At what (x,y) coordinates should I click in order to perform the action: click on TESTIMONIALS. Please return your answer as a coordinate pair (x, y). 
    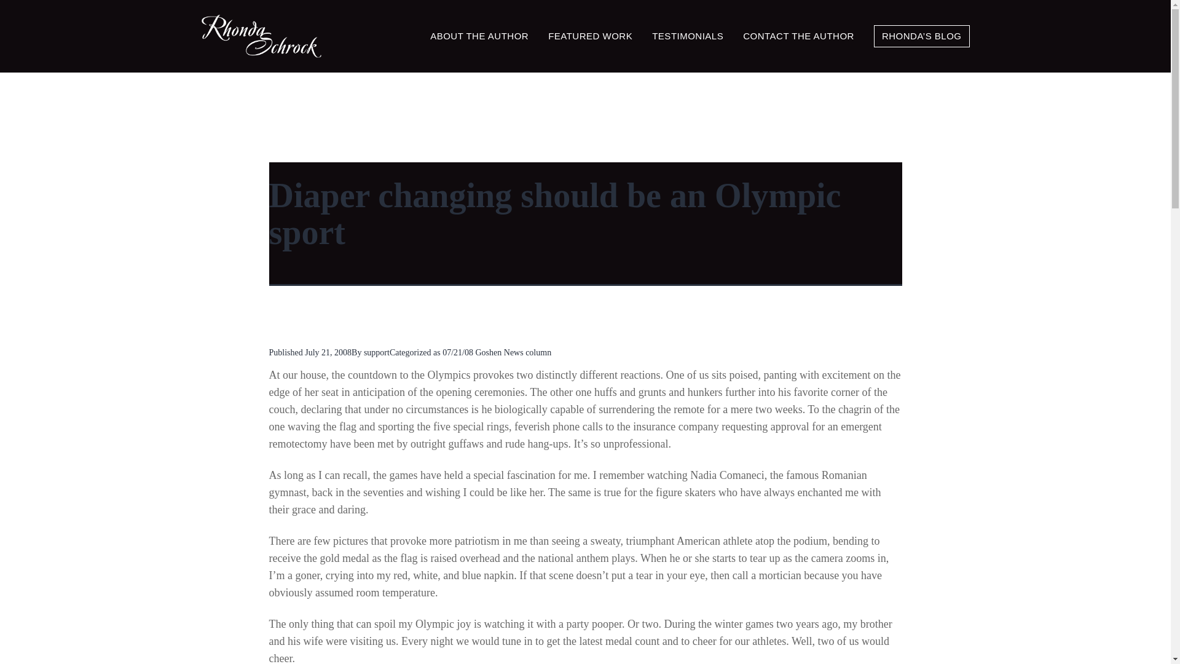
    Looking at the image, I should click on (687, 36).